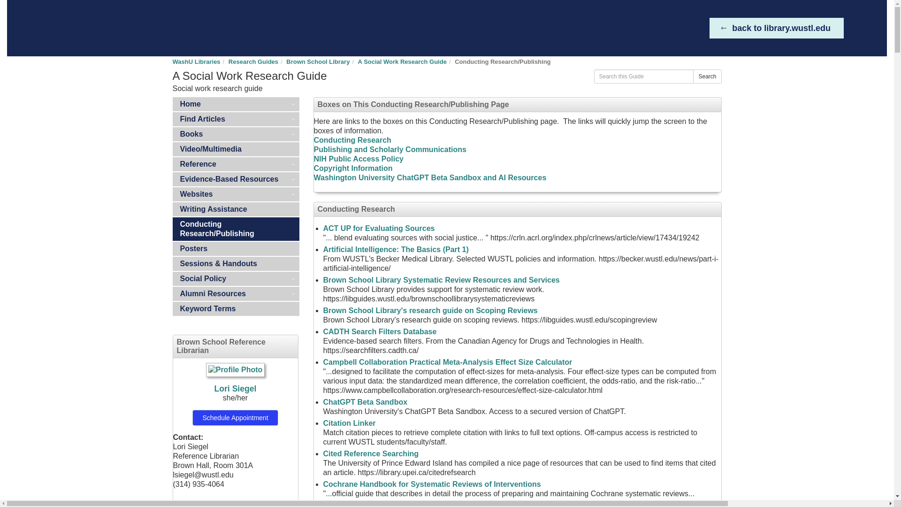 The width and height of the screenshot is (901, 507). I want to click on Home, so click(236, 104).